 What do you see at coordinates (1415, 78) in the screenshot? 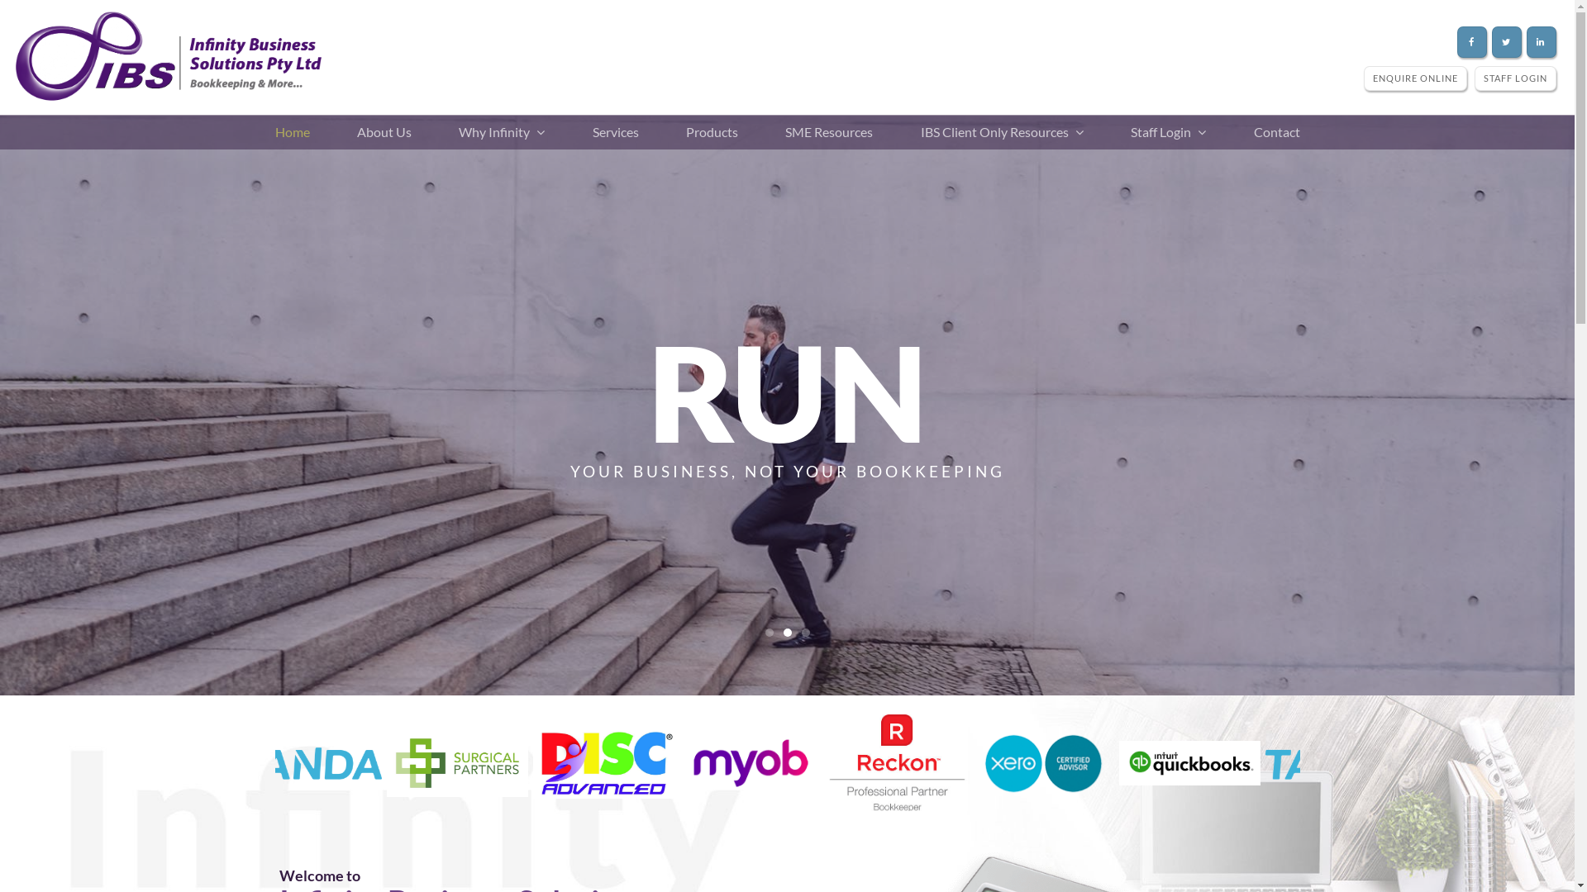
I see `ENQUIRE ONLINE` at bounding box center [1415, 78].